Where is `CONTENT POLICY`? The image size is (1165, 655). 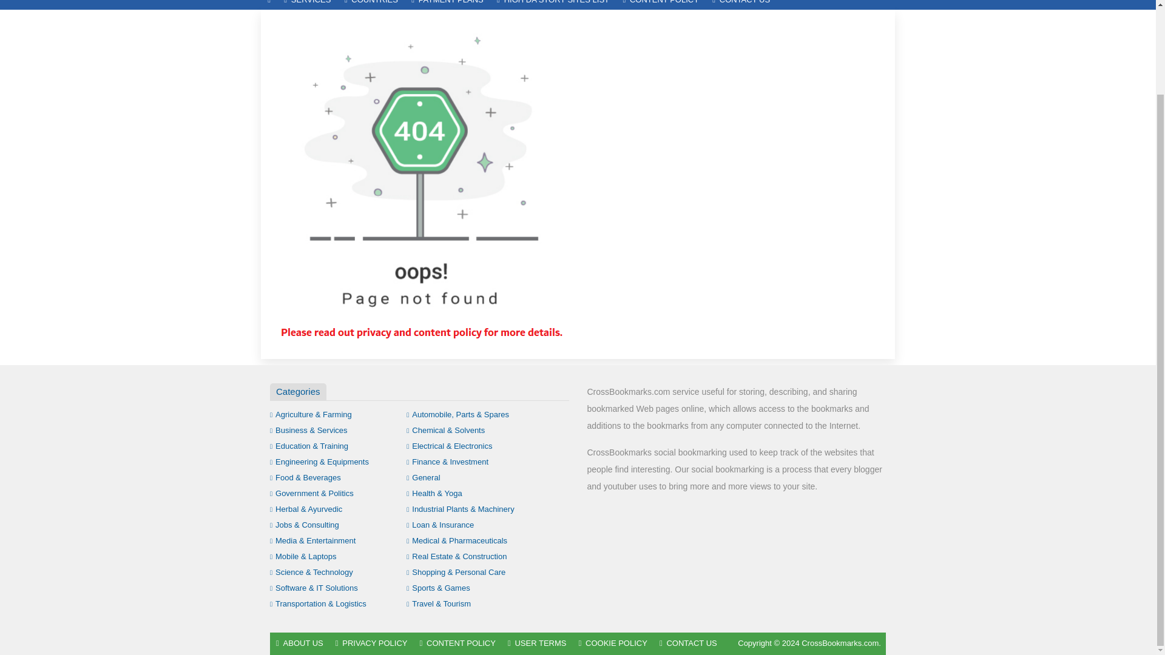 CONTENT POLICY is located at coordinates (661, 5).